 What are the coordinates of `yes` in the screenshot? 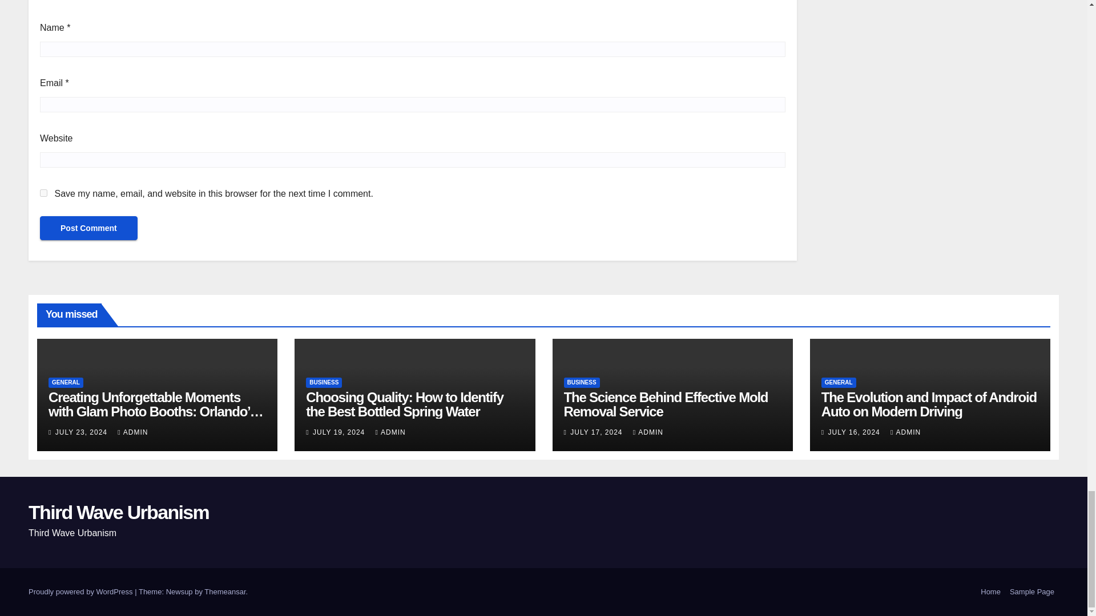 It's located at (43, 193).